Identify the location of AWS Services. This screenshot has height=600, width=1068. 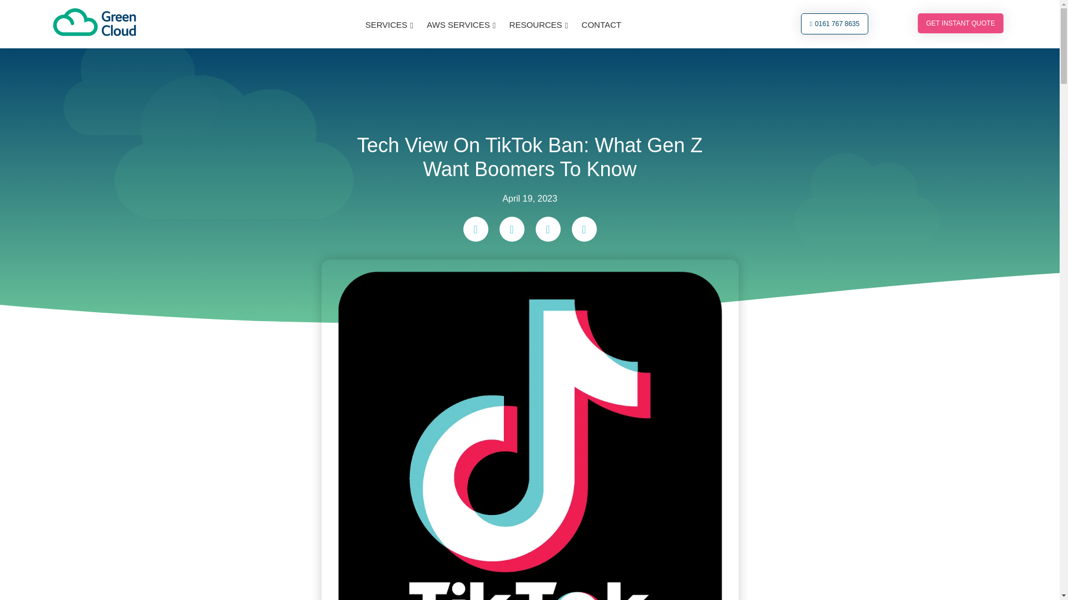
(461, 24).